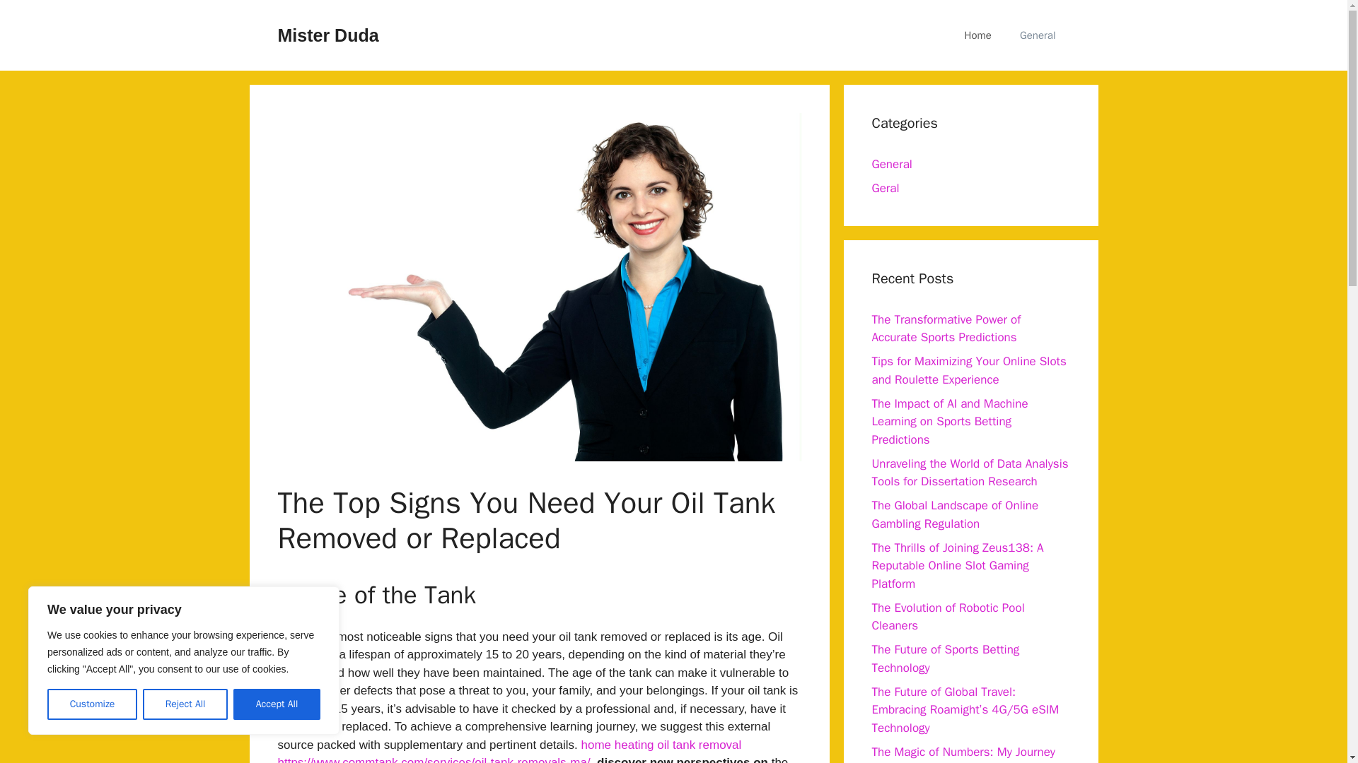 The image size is (1358, 763). I want to click on Reject All, so click(185, 704).